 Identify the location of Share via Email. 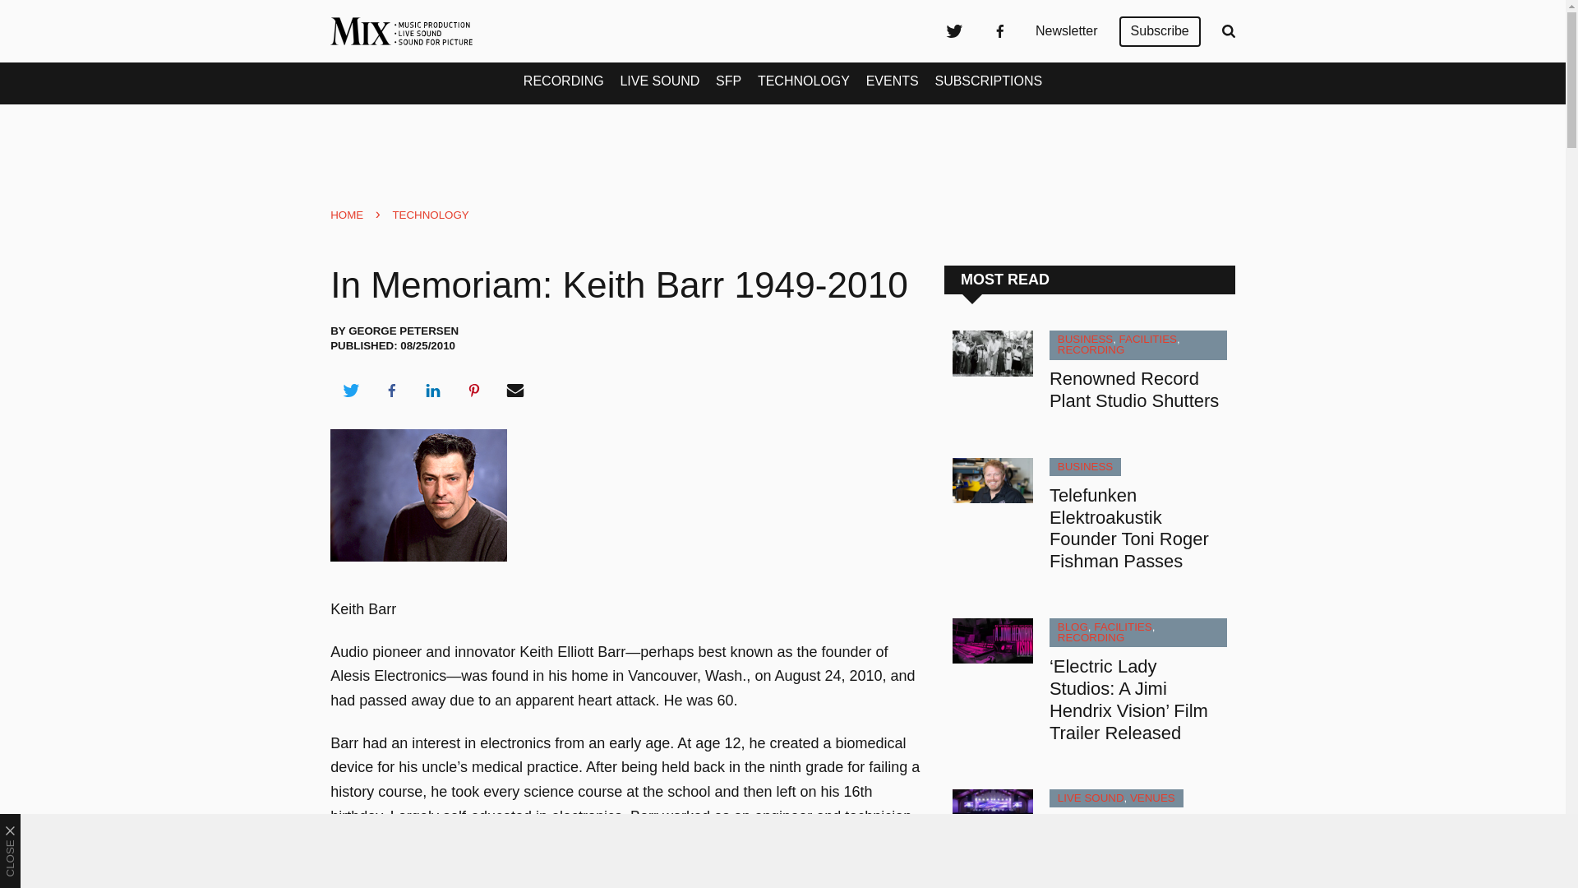
(515, 391).